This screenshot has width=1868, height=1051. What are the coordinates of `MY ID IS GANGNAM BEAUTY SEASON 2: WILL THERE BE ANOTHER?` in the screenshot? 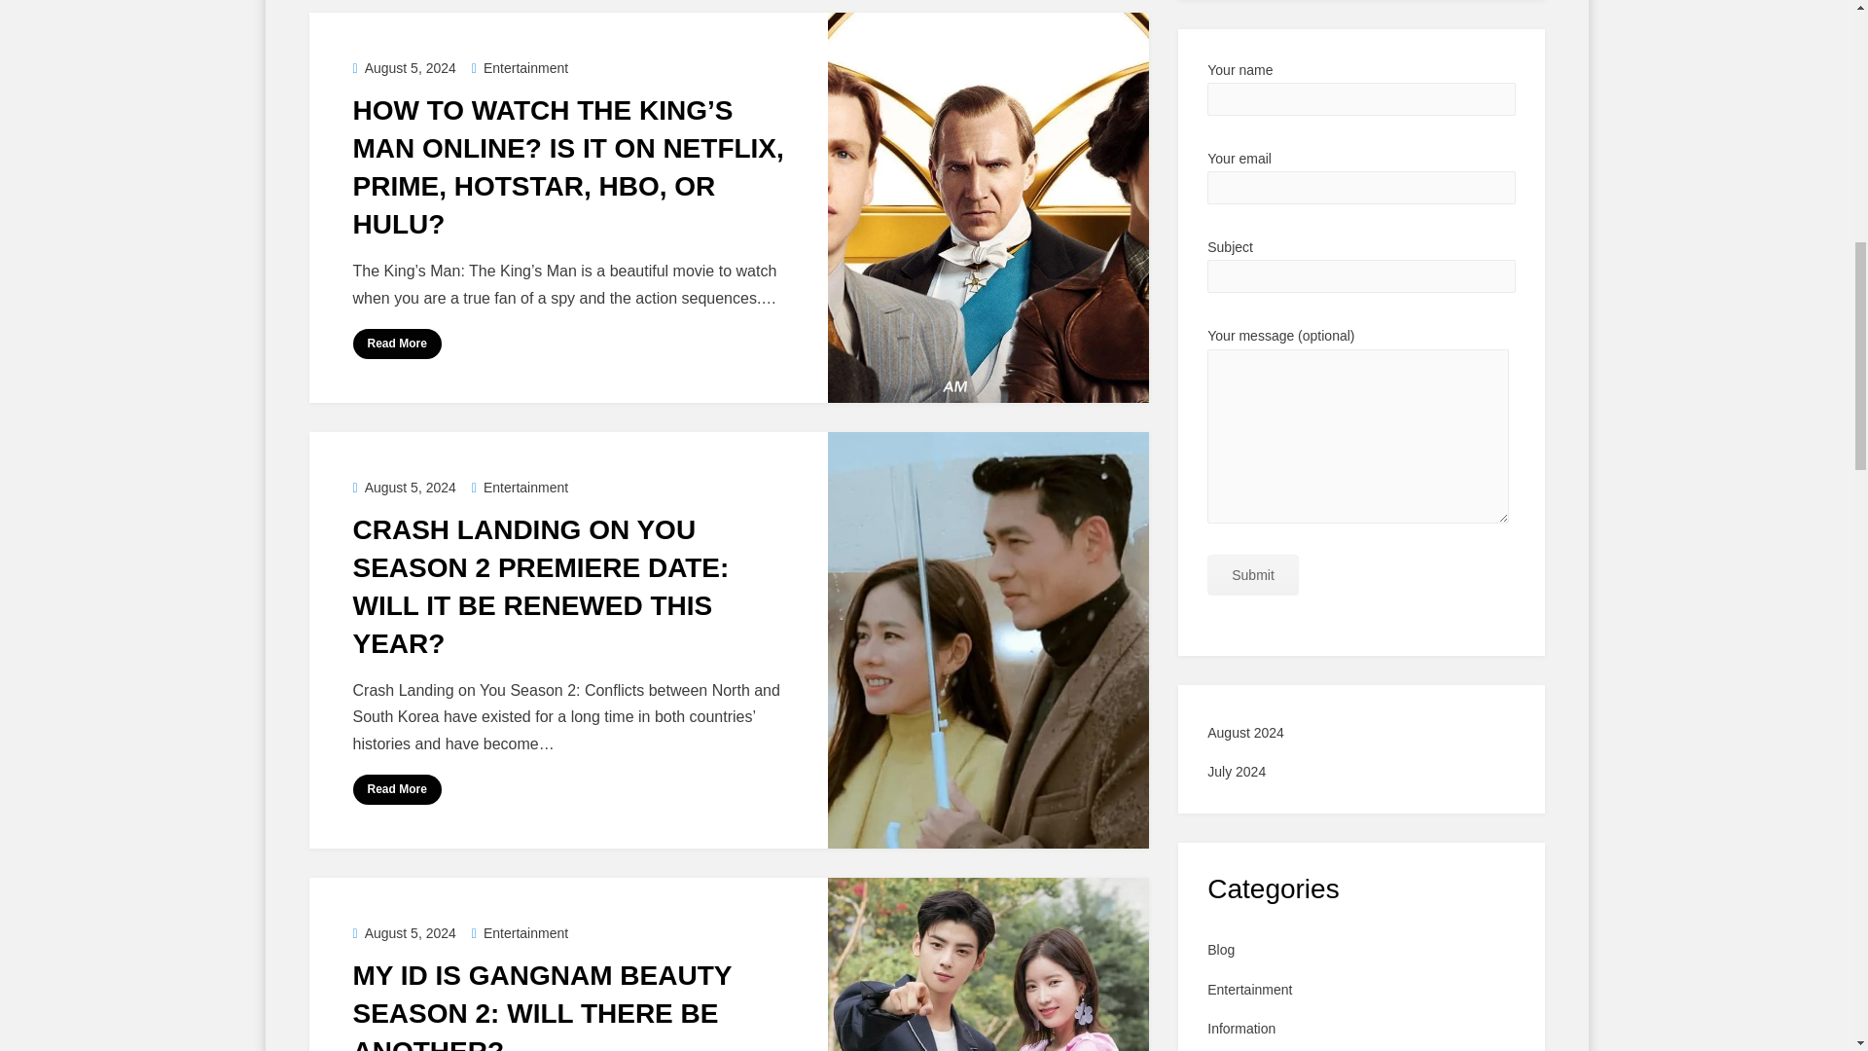 It's located at (541, 1006).